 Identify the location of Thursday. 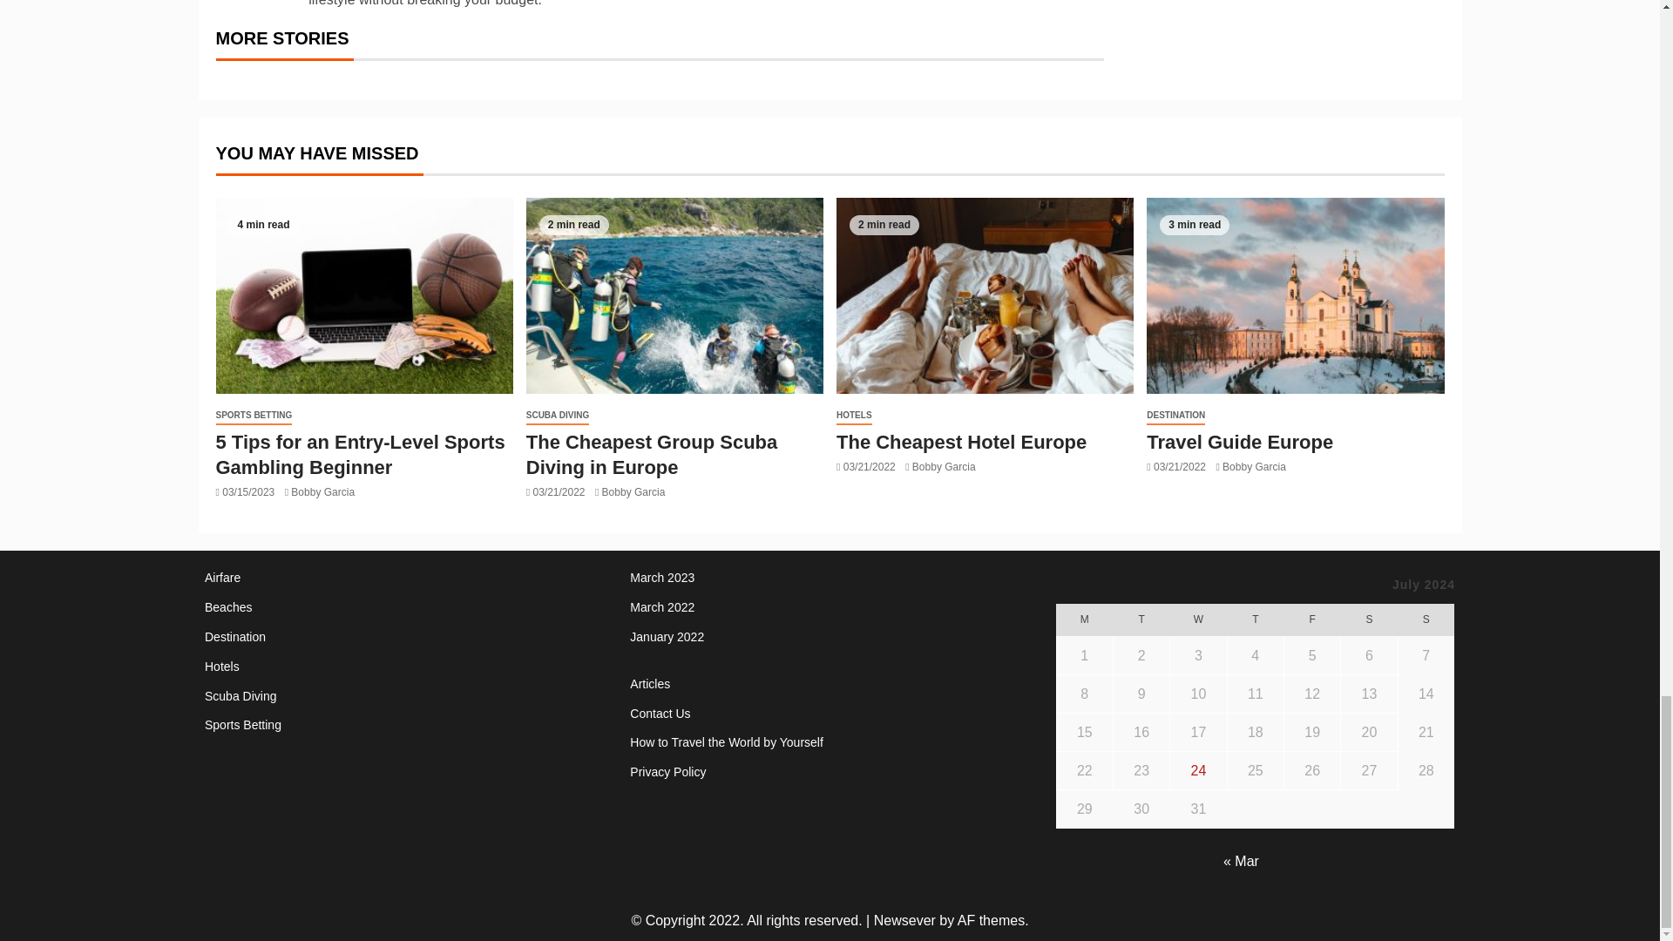
(1255, 620).